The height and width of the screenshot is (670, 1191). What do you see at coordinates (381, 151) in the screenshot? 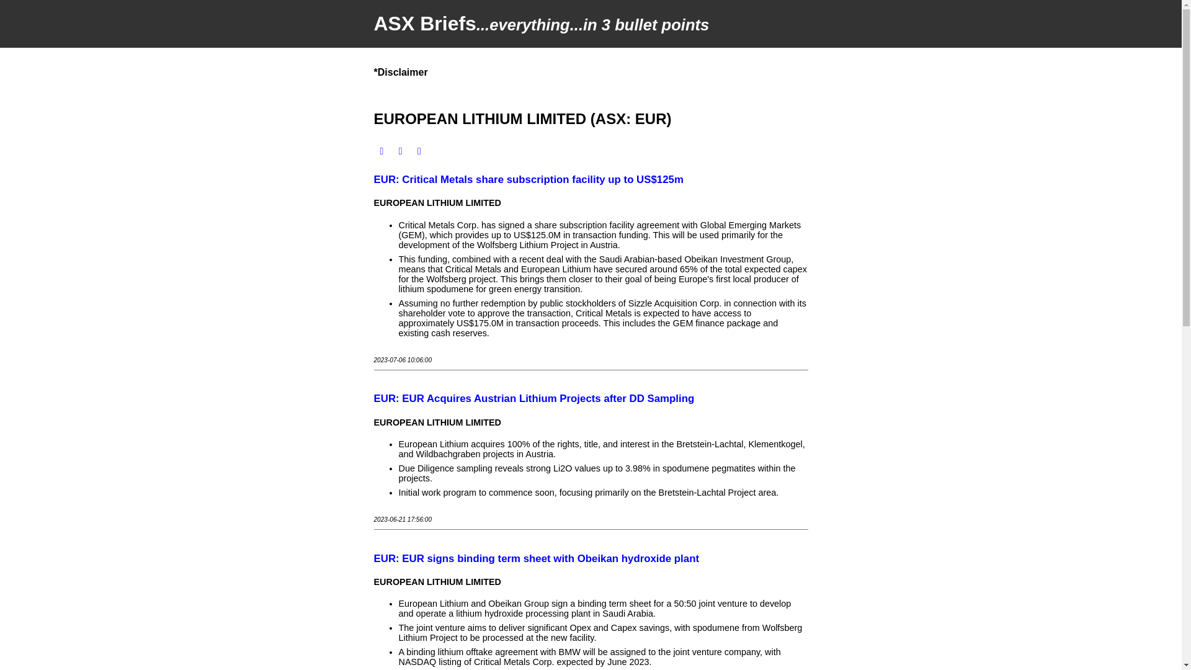
I see `EUR history on ASX Briefs` at bounding box center [381, 151].